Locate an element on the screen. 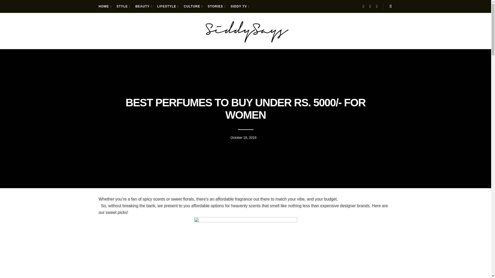 The image size is (495, 278). CULTURE is located at coordinates (193, 6).